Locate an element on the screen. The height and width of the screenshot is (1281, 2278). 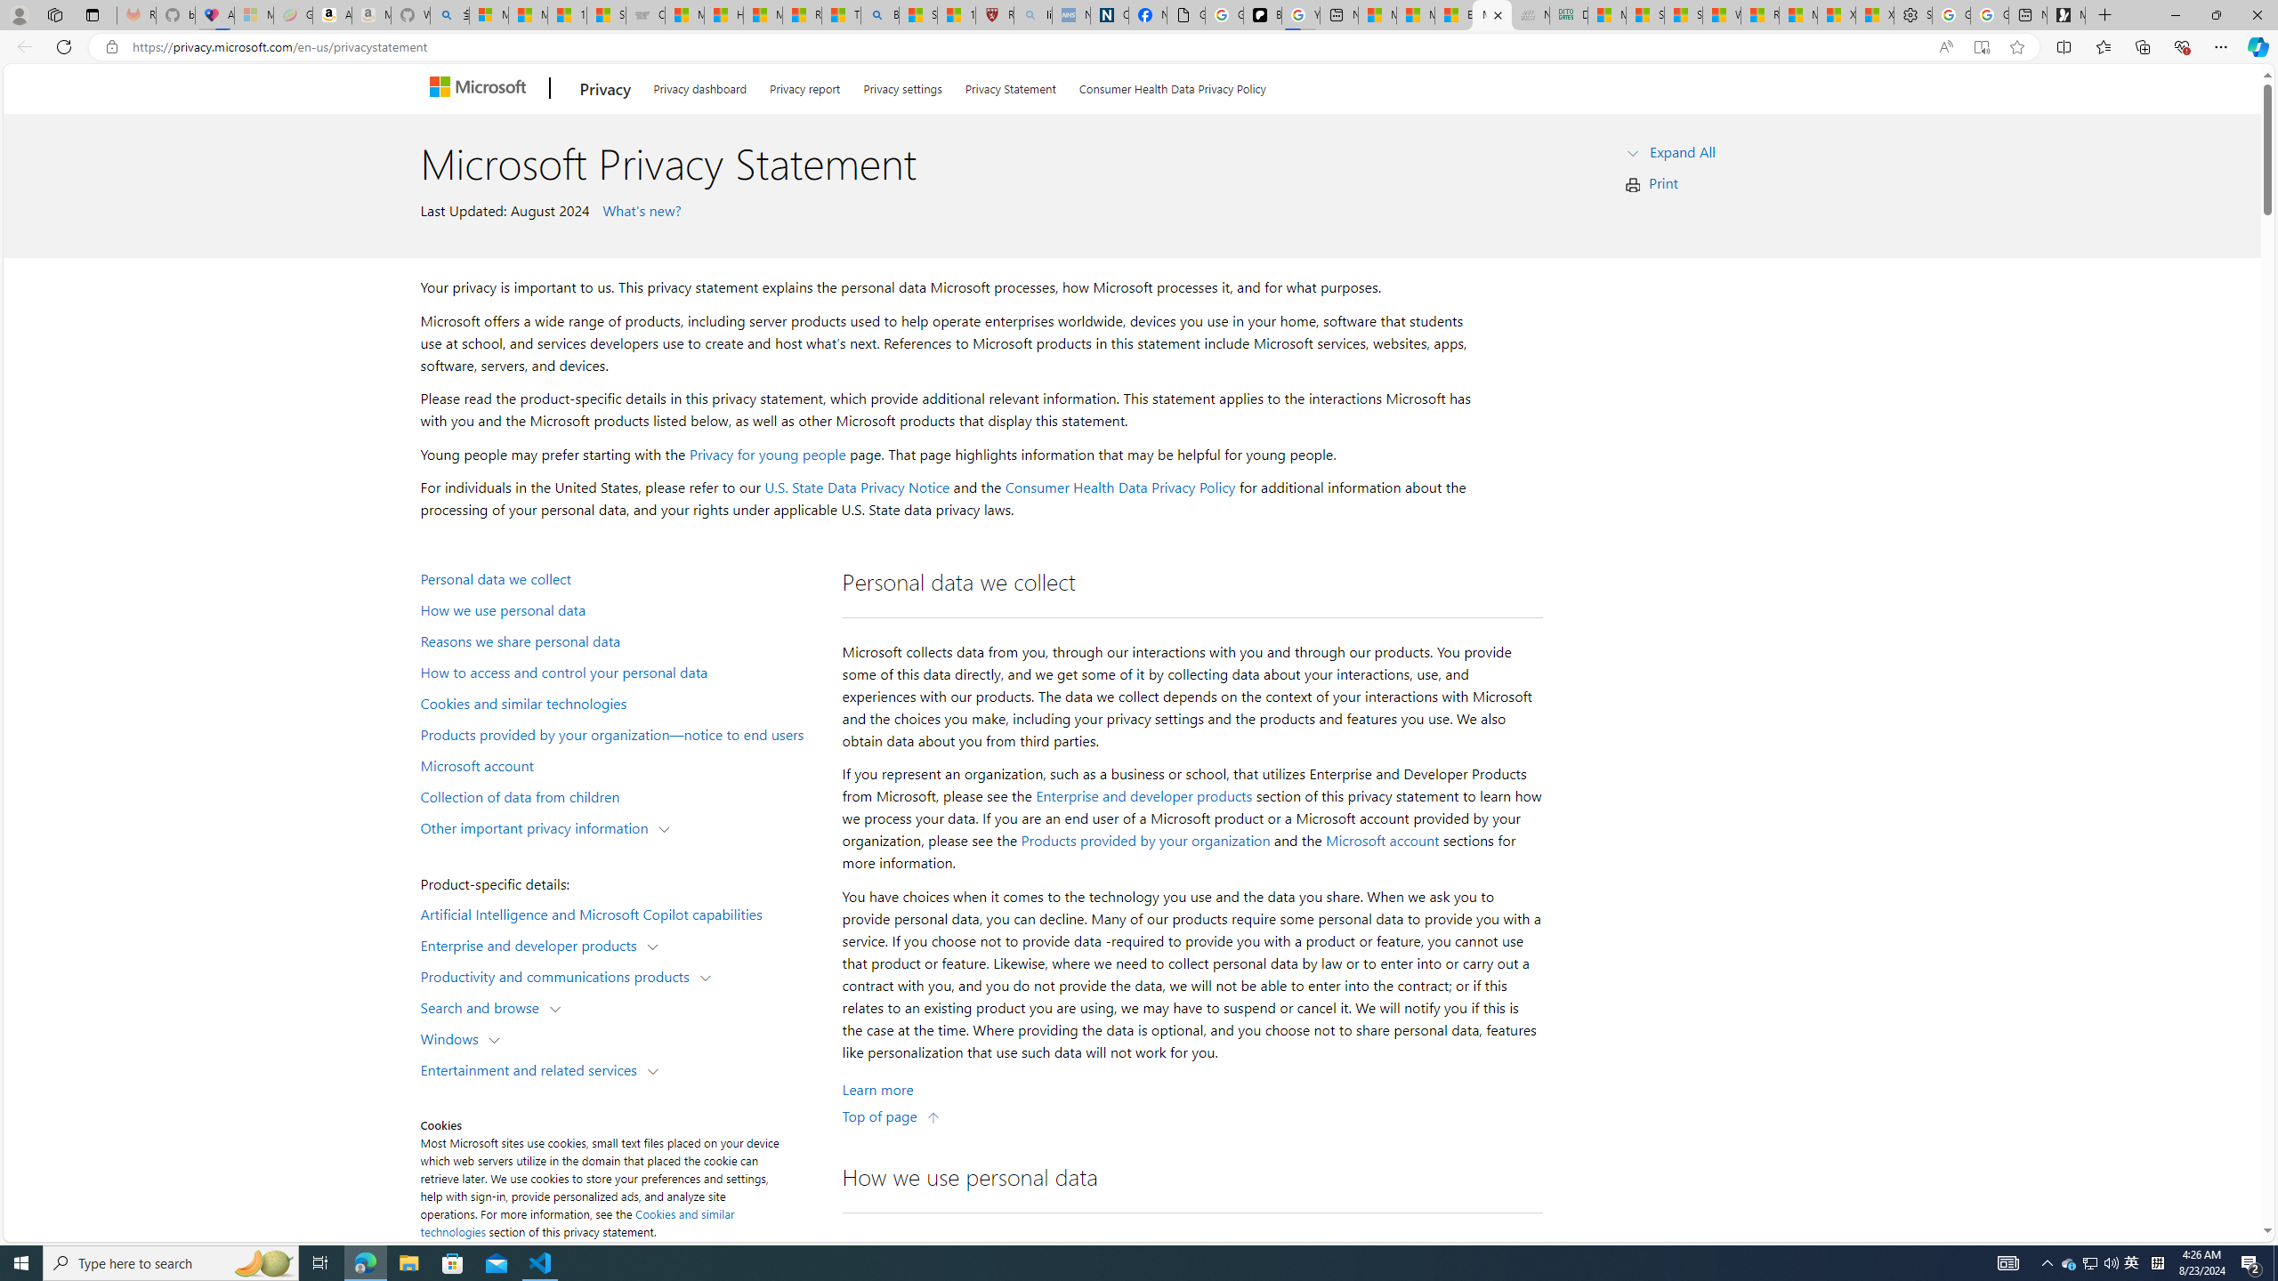
Privacy report is located at coordinates (804, 85).